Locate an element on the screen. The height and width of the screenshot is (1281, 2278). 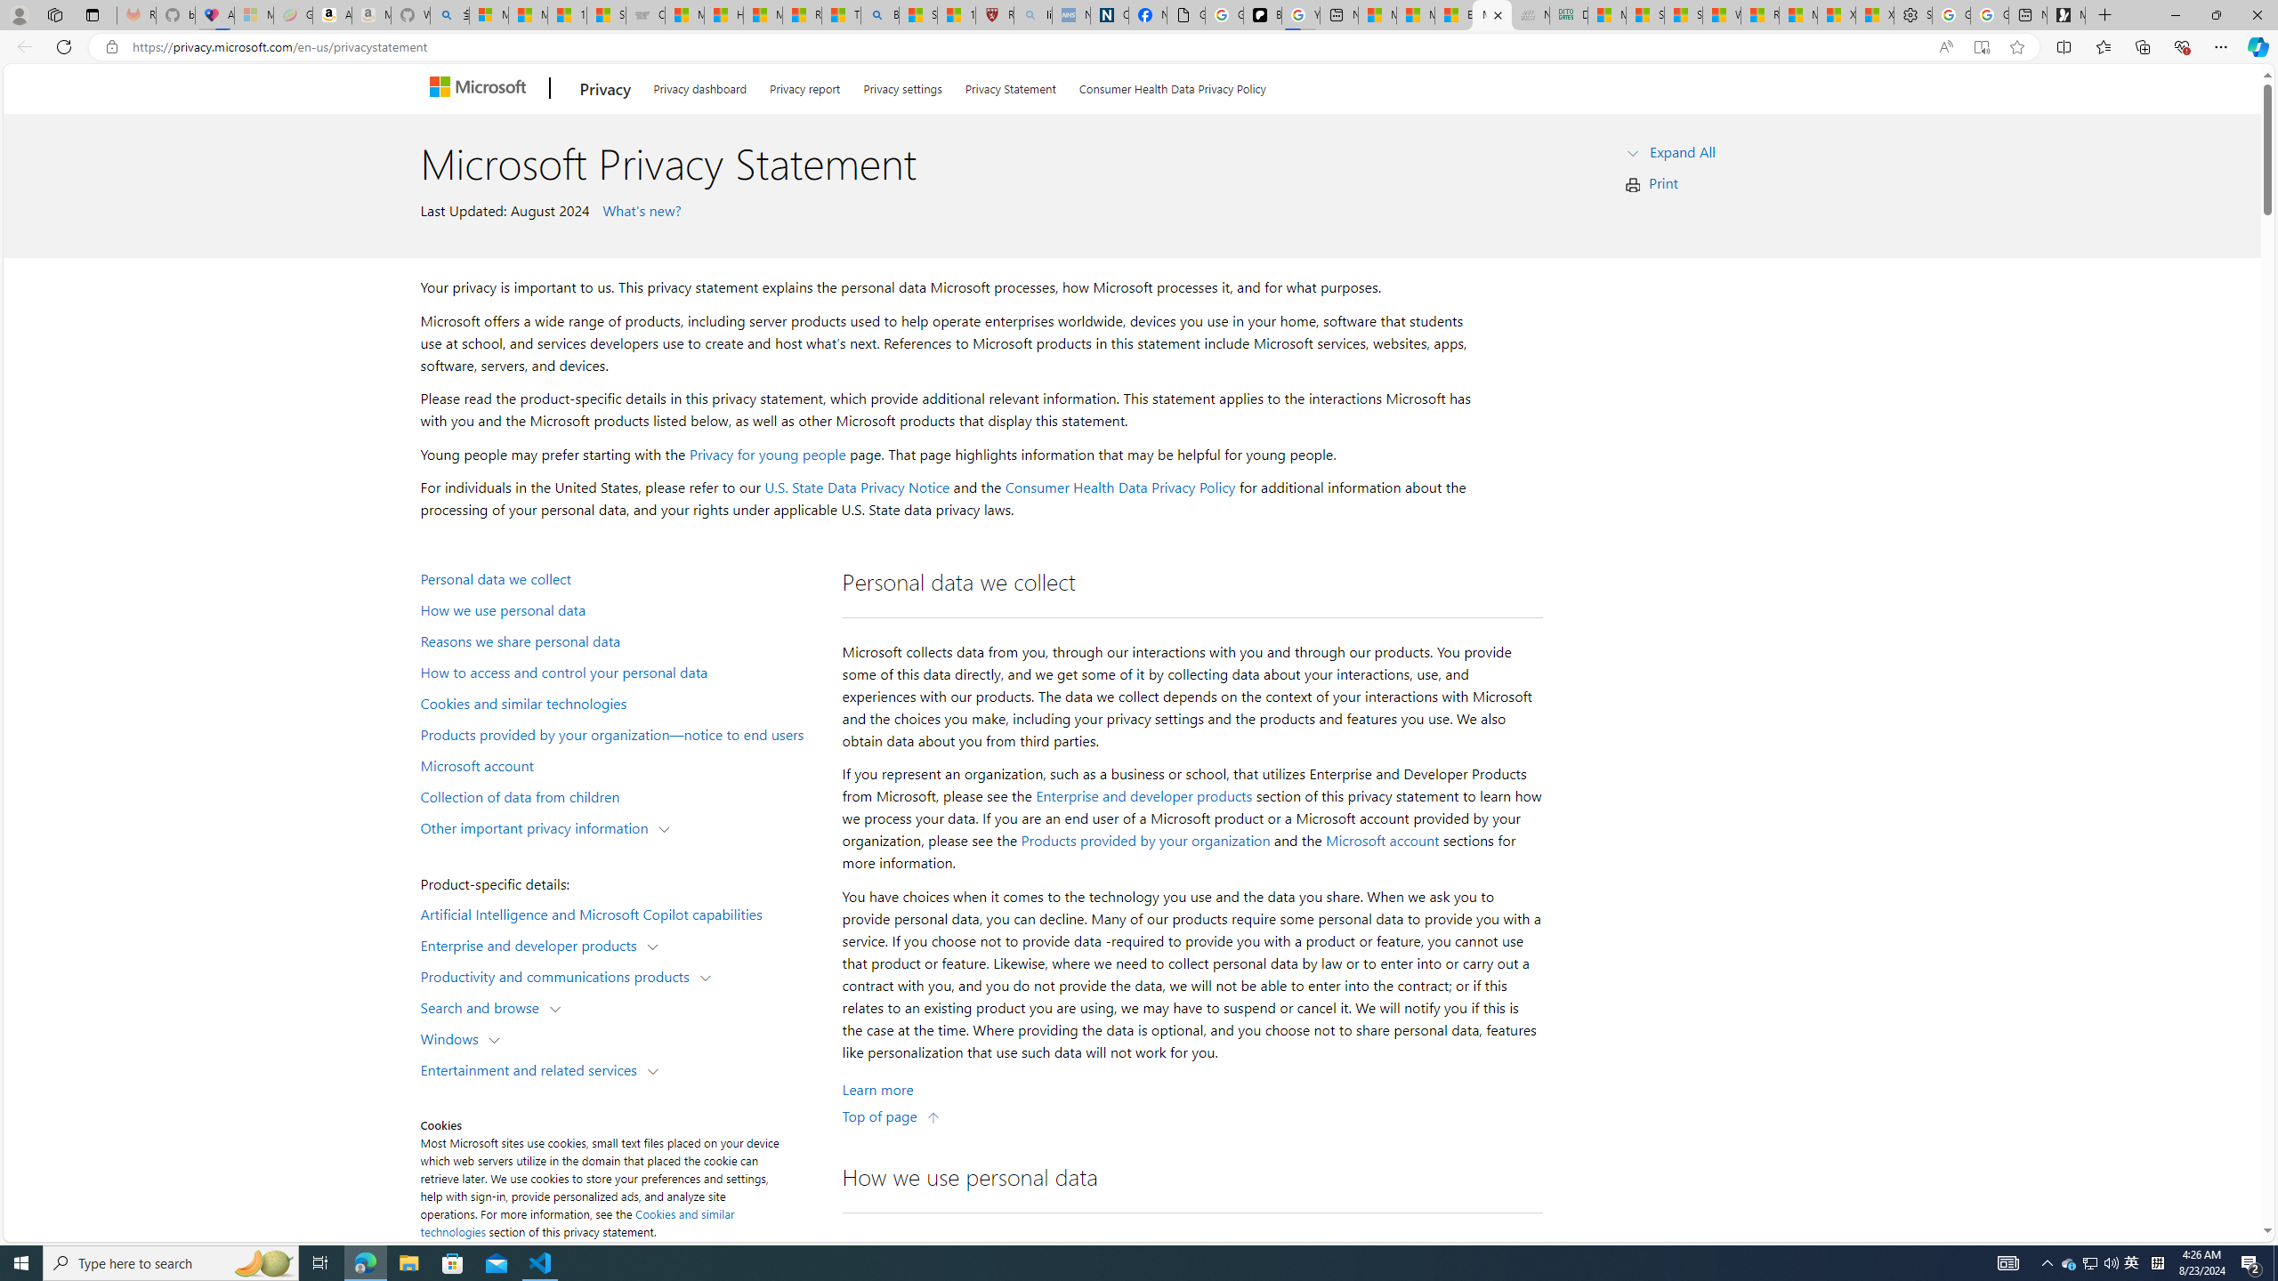
Privacy report is located at coordinates (804, 85).